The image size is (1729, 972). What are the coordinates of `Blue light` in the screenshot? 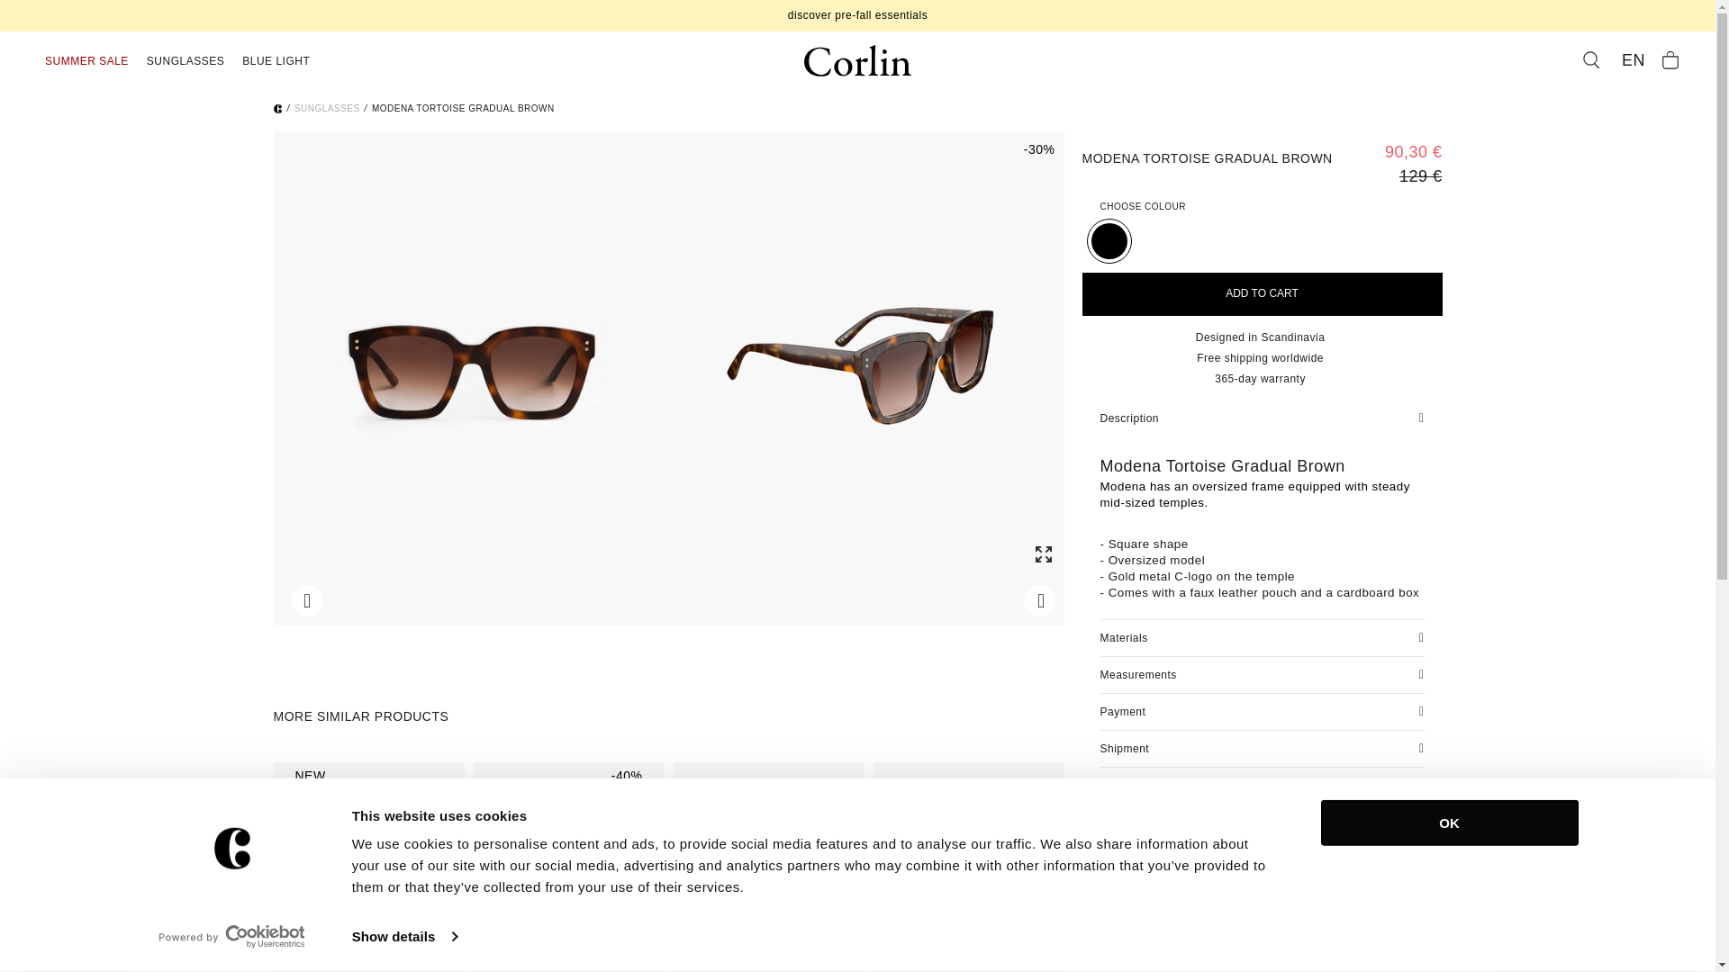 It's located at (276, 61).